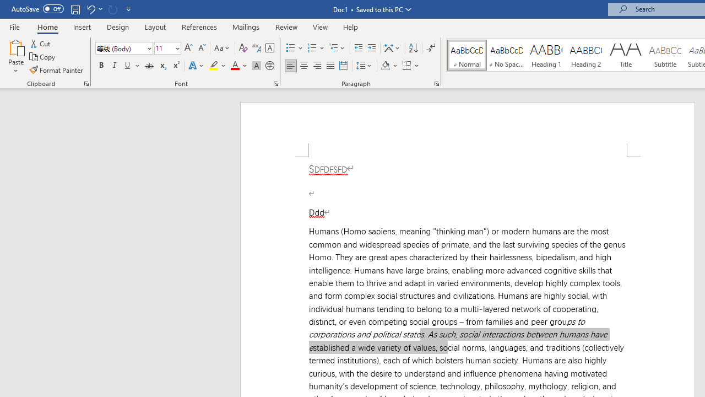  Describe the element at coordinates (372, 49) in the screenshot. I see `Increase Indent` at that location.